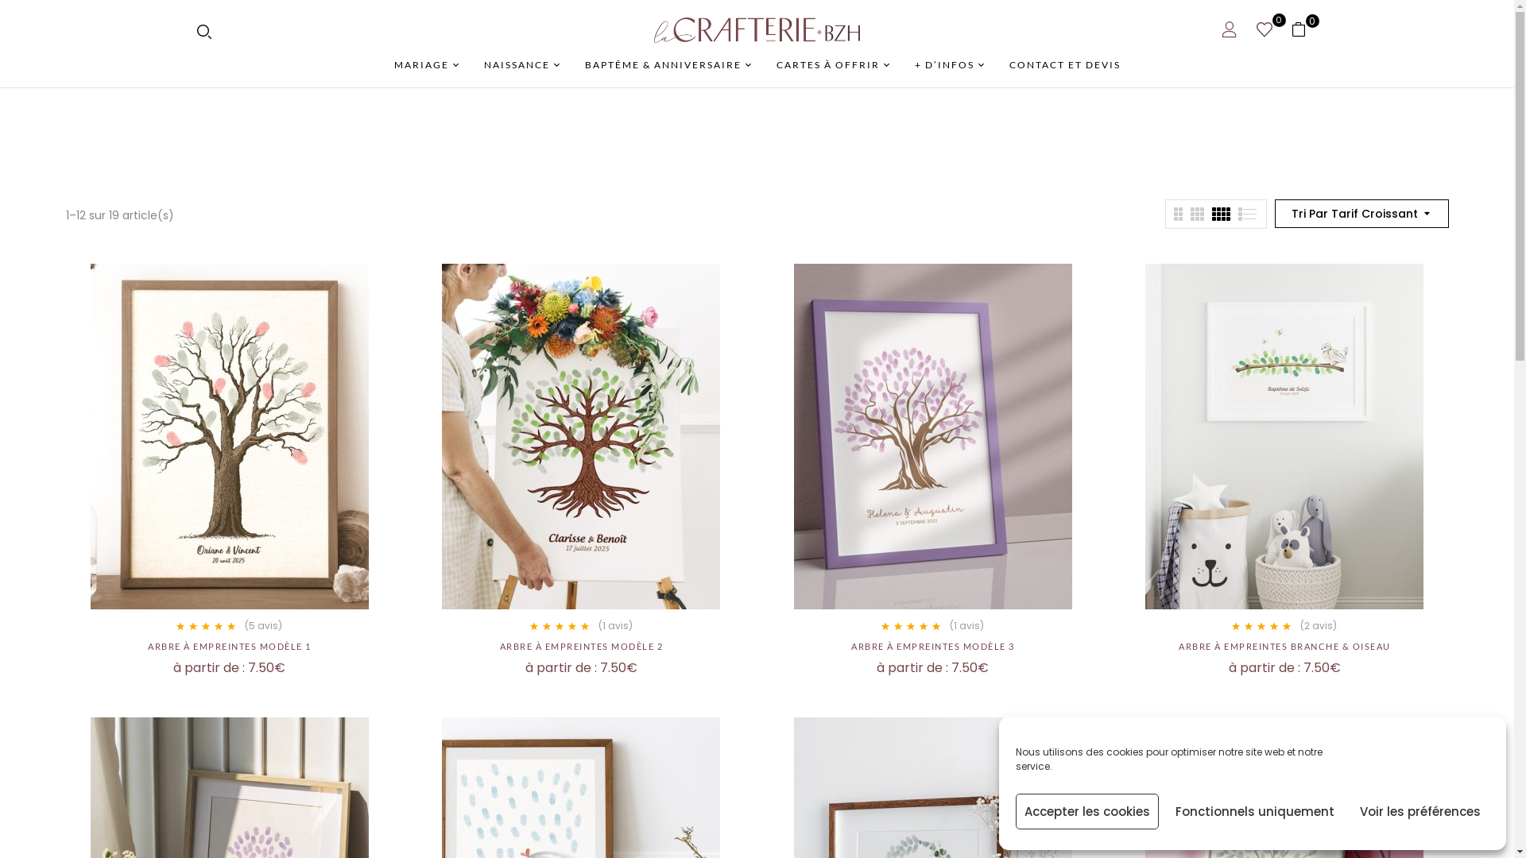 The image size is (1526, 858). Describe the element at coordinates (1065, 65) in the screenshot. I see `CONTACT ET DEVIS` at that location.